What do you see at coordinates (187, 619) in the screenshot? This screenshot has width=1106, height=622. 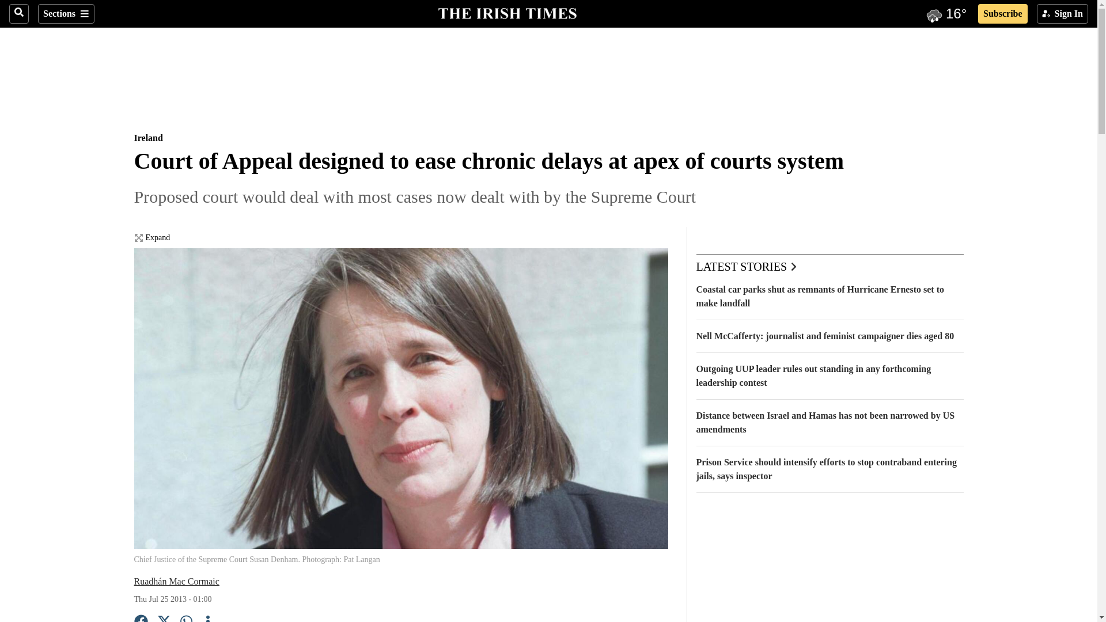 I see `WhatsApp` at bounding box center [187, 619].